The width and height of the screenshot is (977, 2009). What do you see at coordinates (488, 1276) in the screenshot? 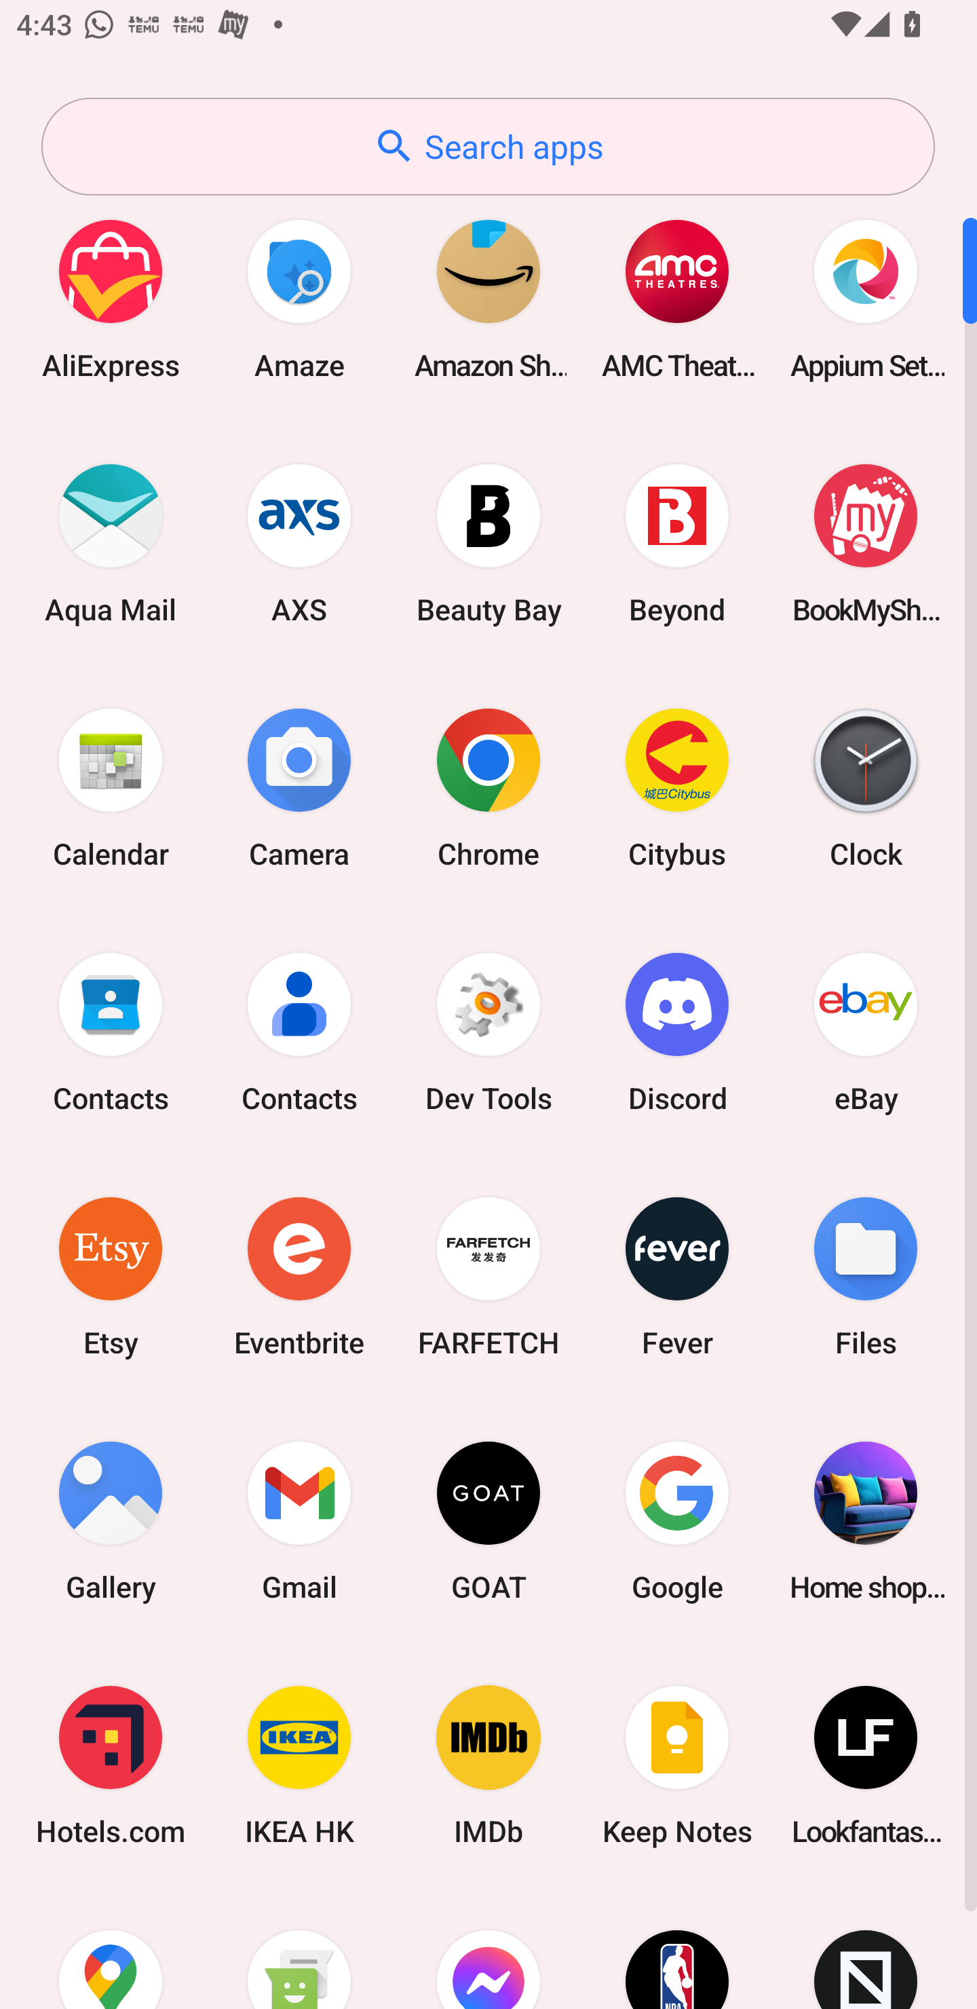
I see `FARFETCH` at bounding box center [488, 1276].